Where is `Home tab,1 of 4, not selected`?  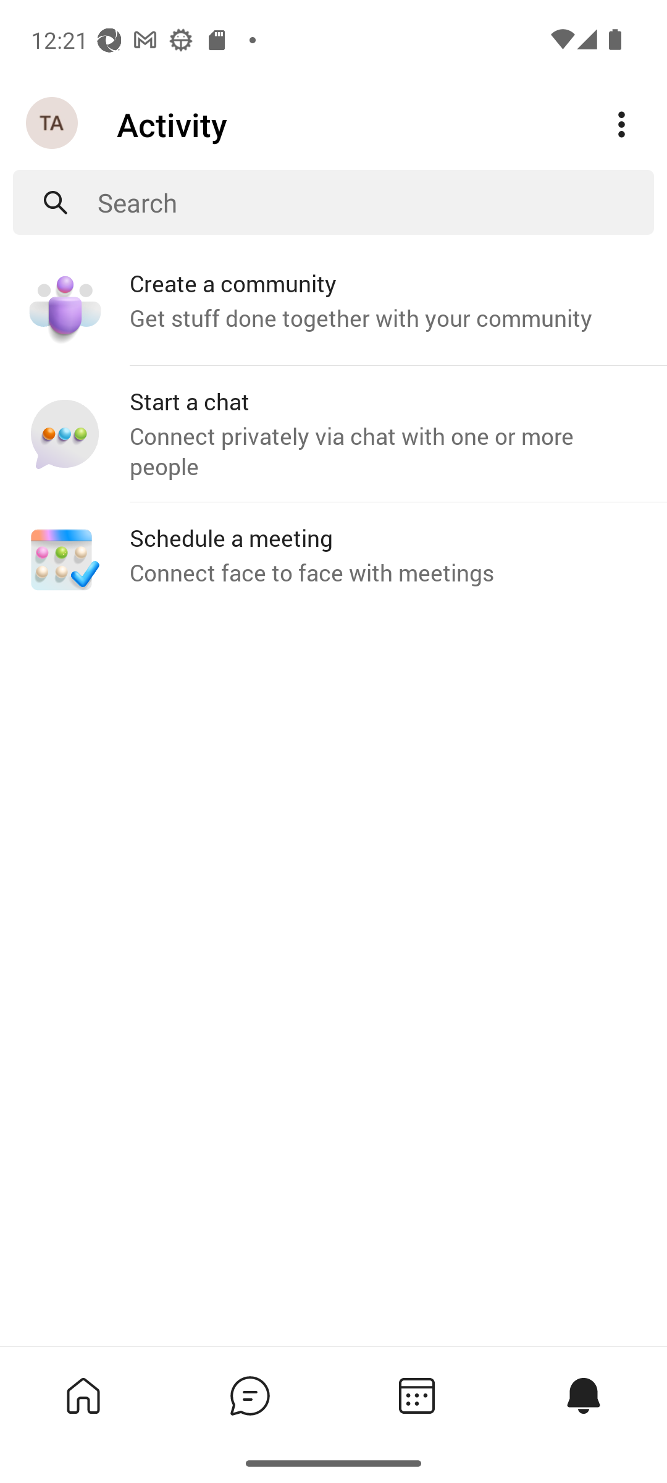 Home tab,1 of 4, not selected is located at coordinates (83, 1395).